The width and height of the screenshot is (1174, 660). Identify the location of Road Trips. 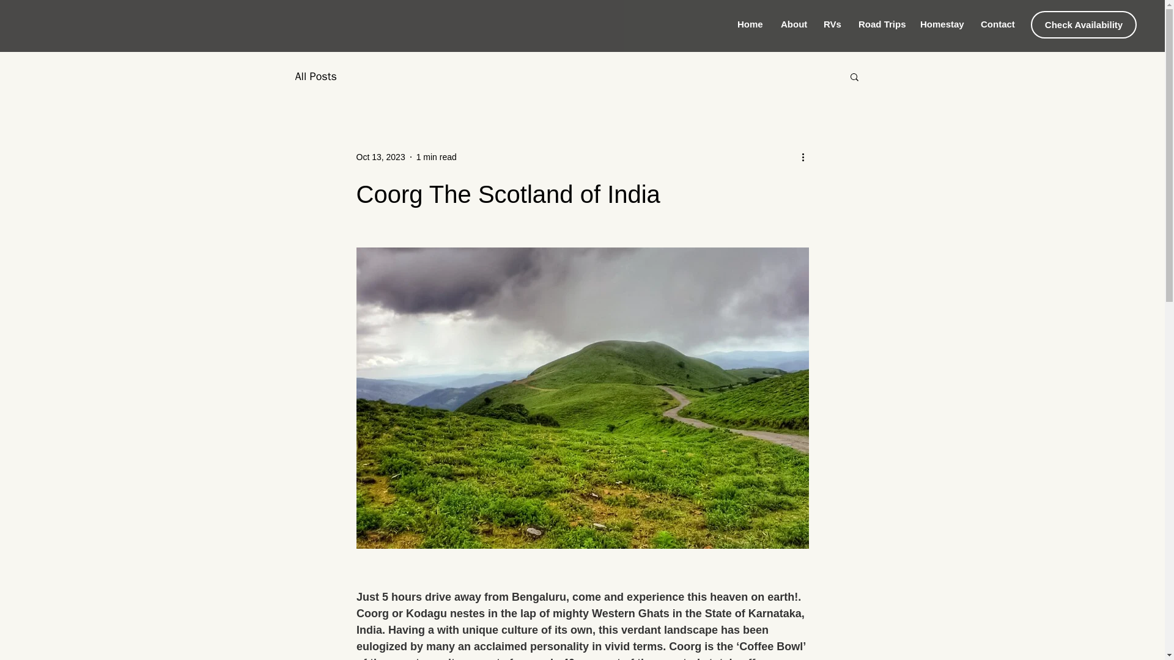
(879, 24).